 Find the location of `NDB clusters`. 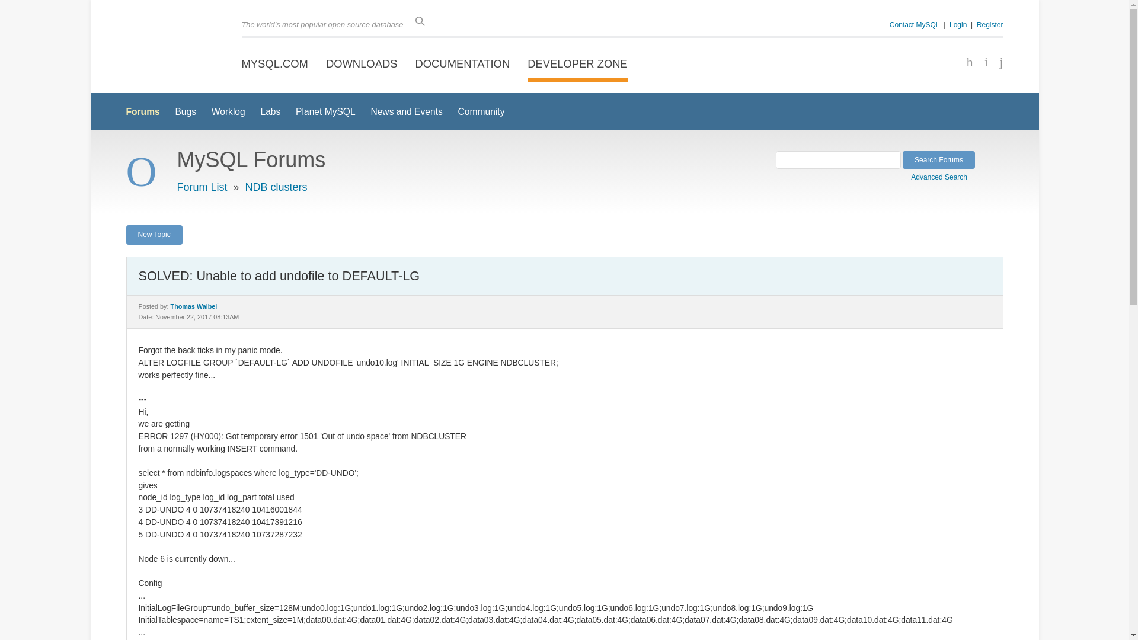

NDB clusters is located at coordinates (276, 187).